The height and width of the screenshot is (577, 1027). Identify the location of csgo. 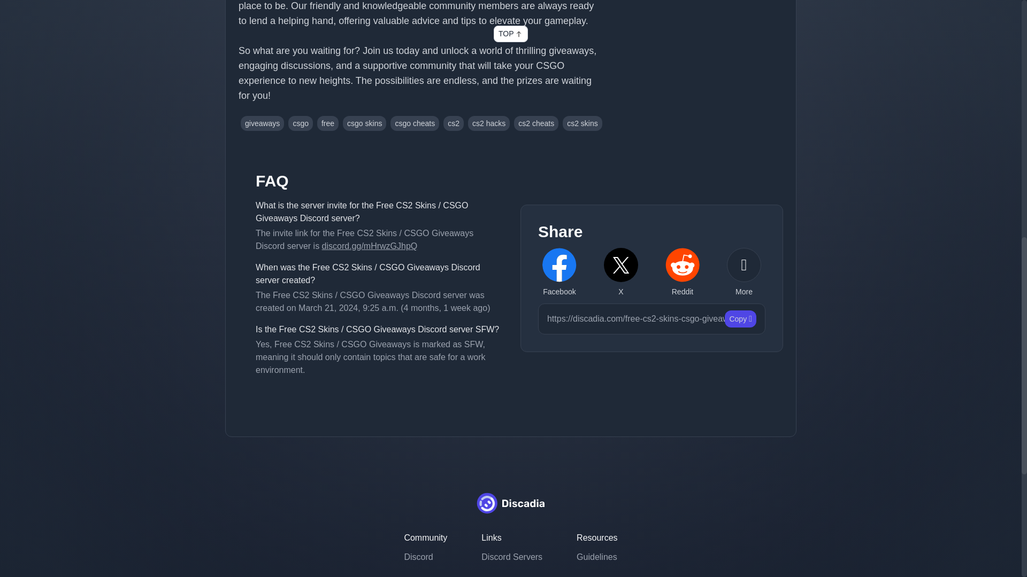
(301, 123).